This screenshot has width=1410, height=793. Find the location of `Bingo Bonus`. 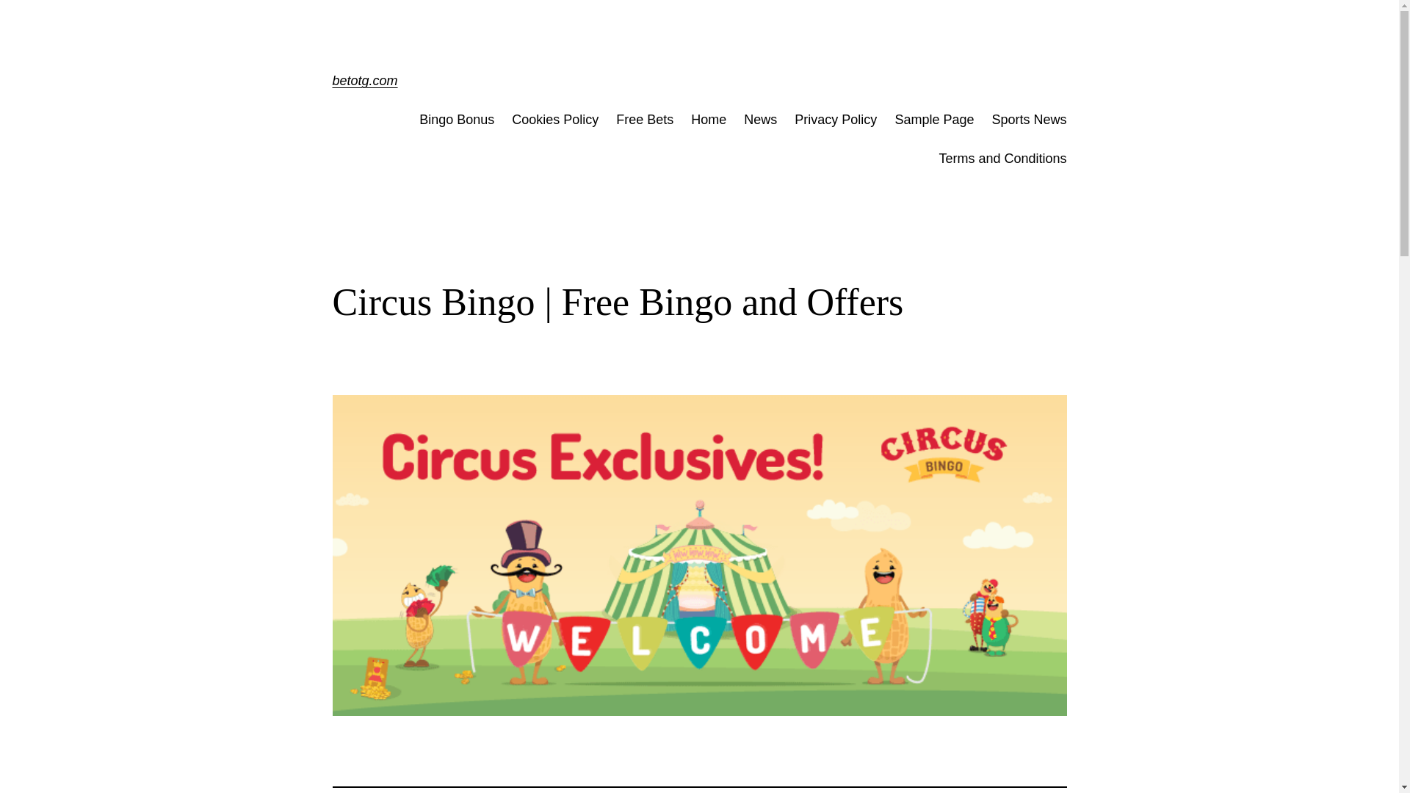

Bingo Bonus is located at coordinates (457, 120).